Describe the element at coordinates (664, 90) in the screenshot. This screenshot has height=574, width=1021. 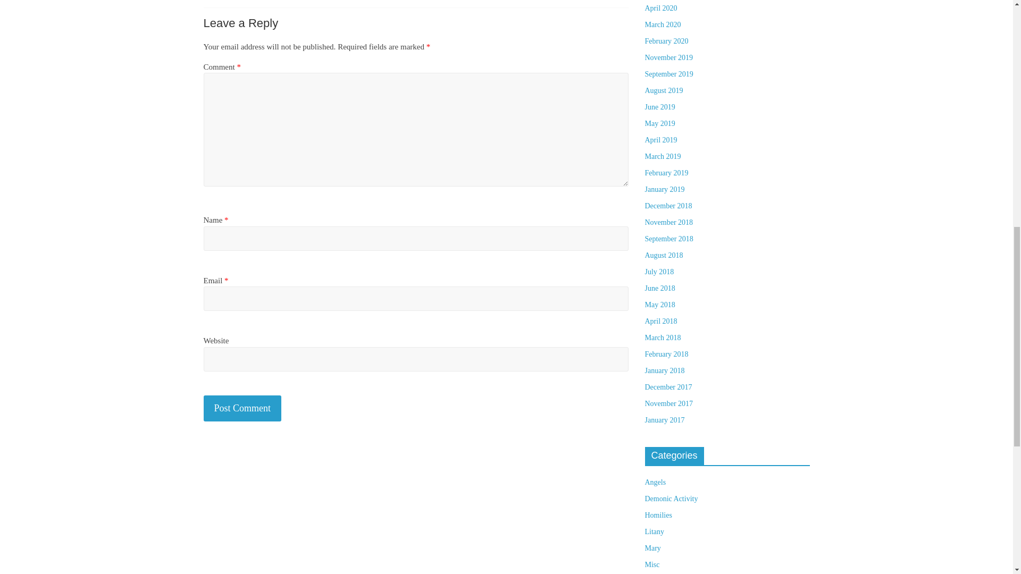
I see `August 2019` at that location.